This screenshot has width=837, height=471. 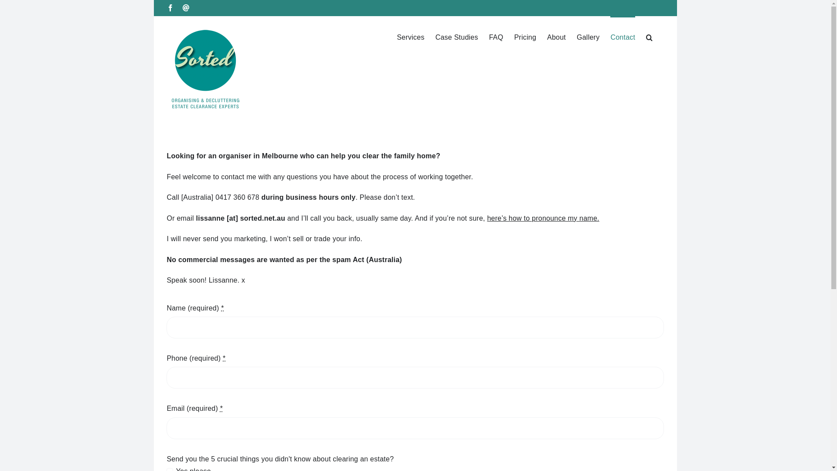 What do you see at coordinates (186, 8) in the screenshot?
I see `Email` at bounding box center [186, 8].